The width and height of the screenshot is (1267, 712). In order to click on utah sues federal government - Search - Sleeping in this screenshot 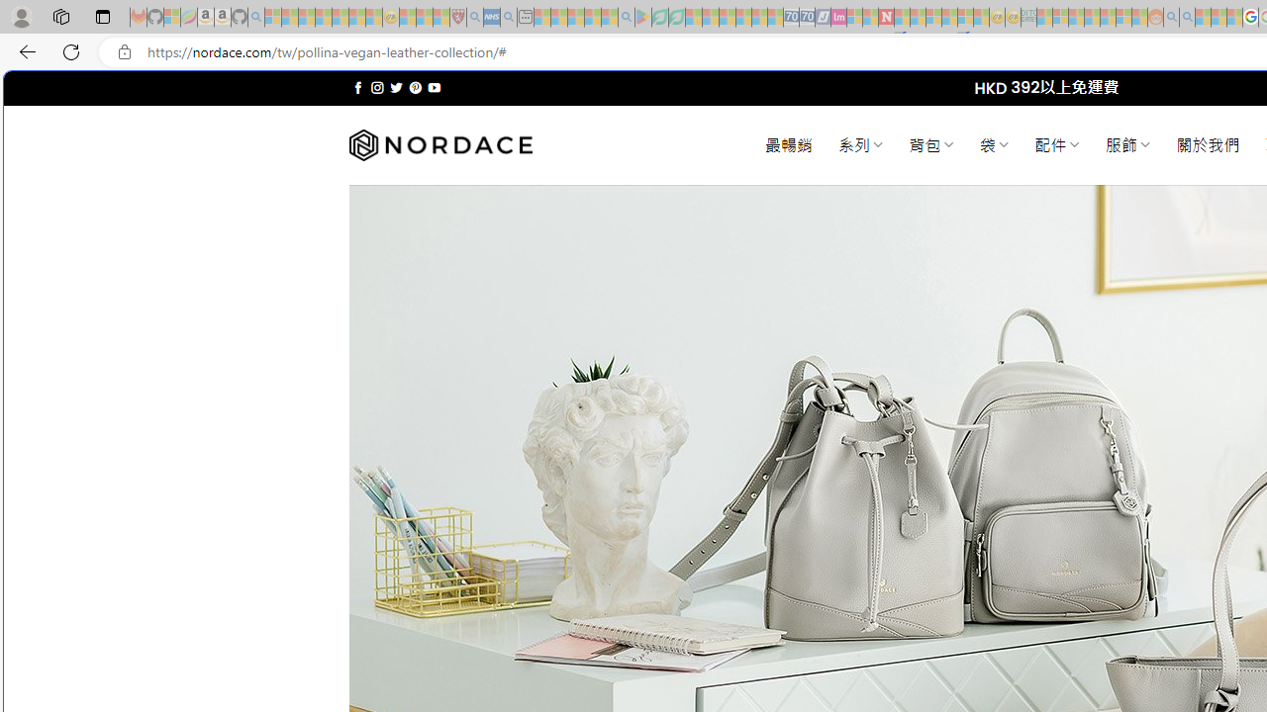, I will do `click(509, 18)`.